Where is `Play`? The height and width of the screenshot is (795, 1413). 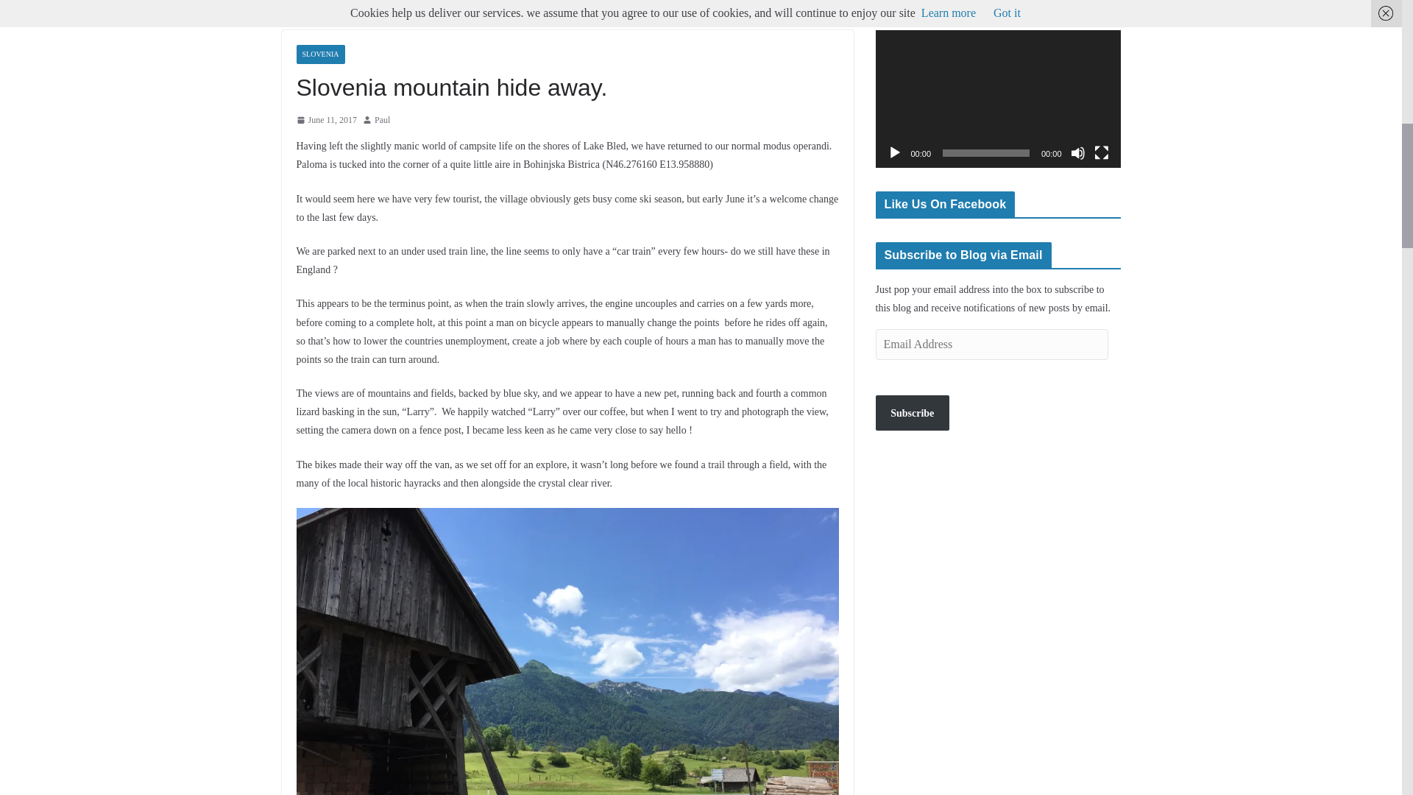 Play is located at coordinates (895, 153).